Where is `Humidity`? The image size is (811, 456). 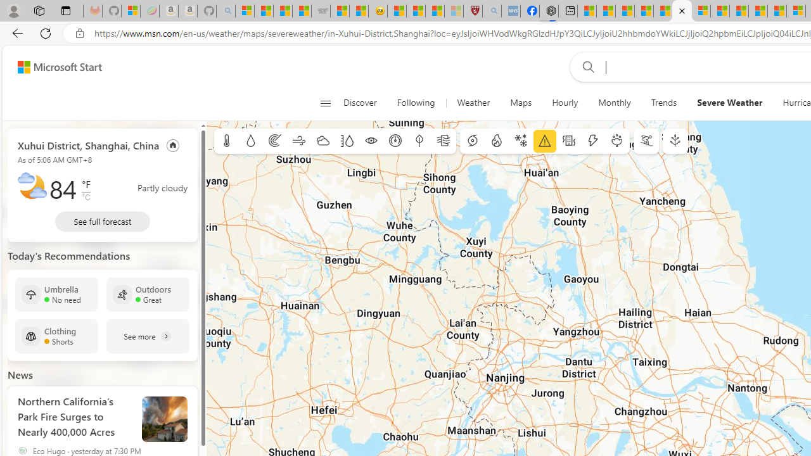
Humidity is located at coordinates (347, 141).